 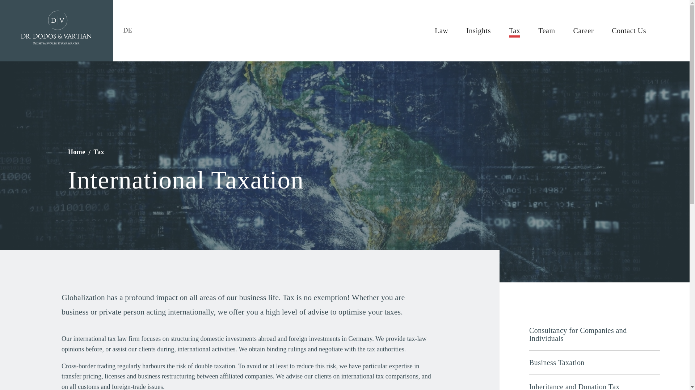 What do you see at coordinates (546, 31) in the screenshot?
I see `Team` at bounding box center [546, 31].